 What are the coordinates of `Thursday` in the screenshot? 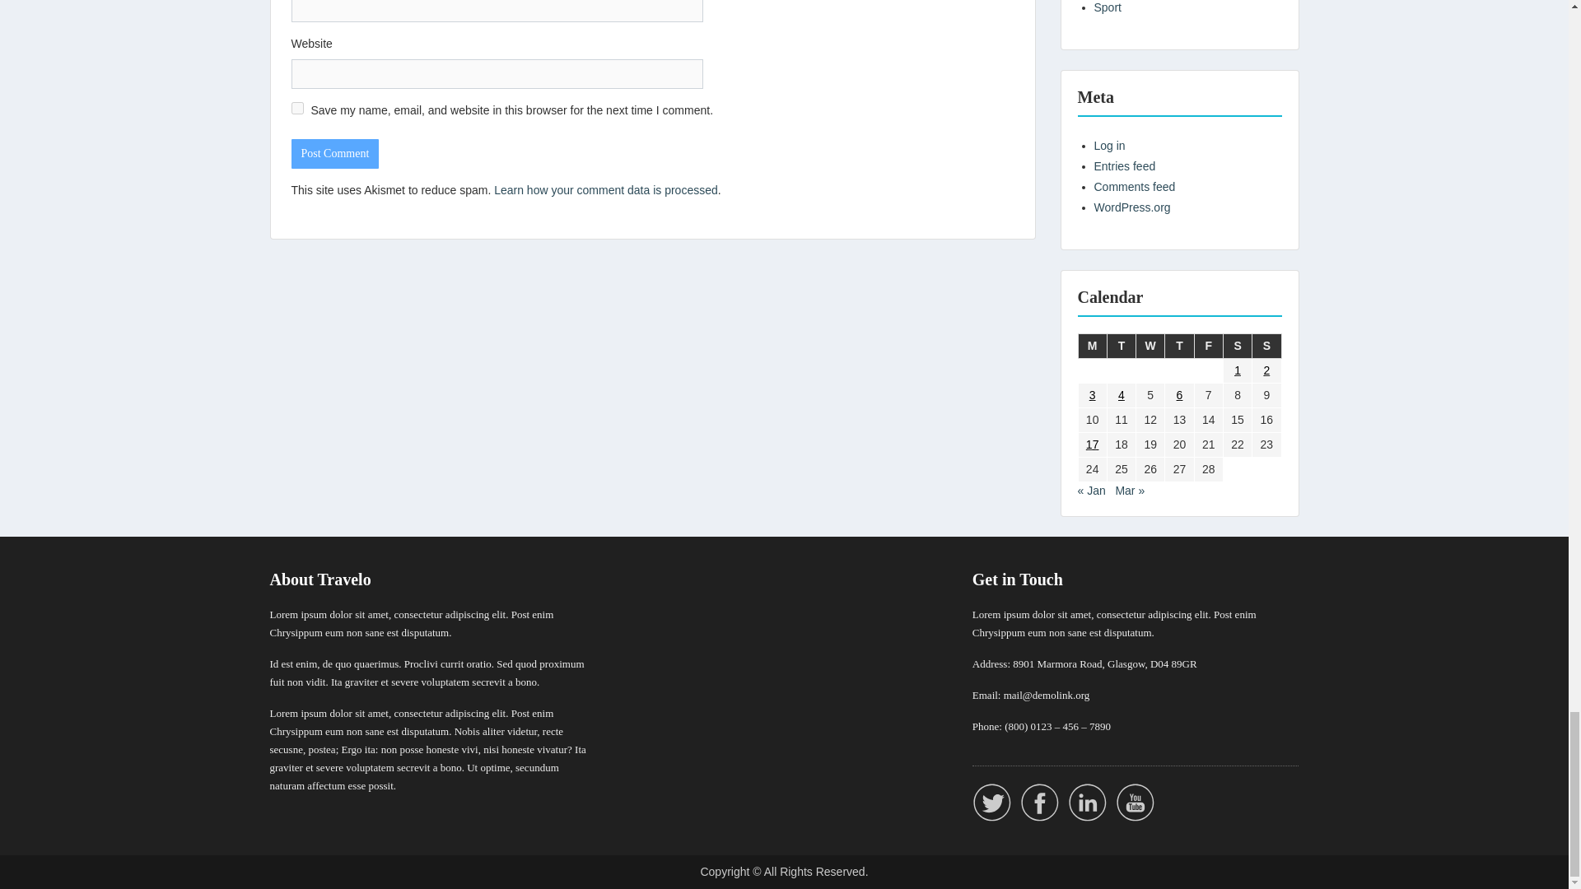 It's located at (1179, 346).